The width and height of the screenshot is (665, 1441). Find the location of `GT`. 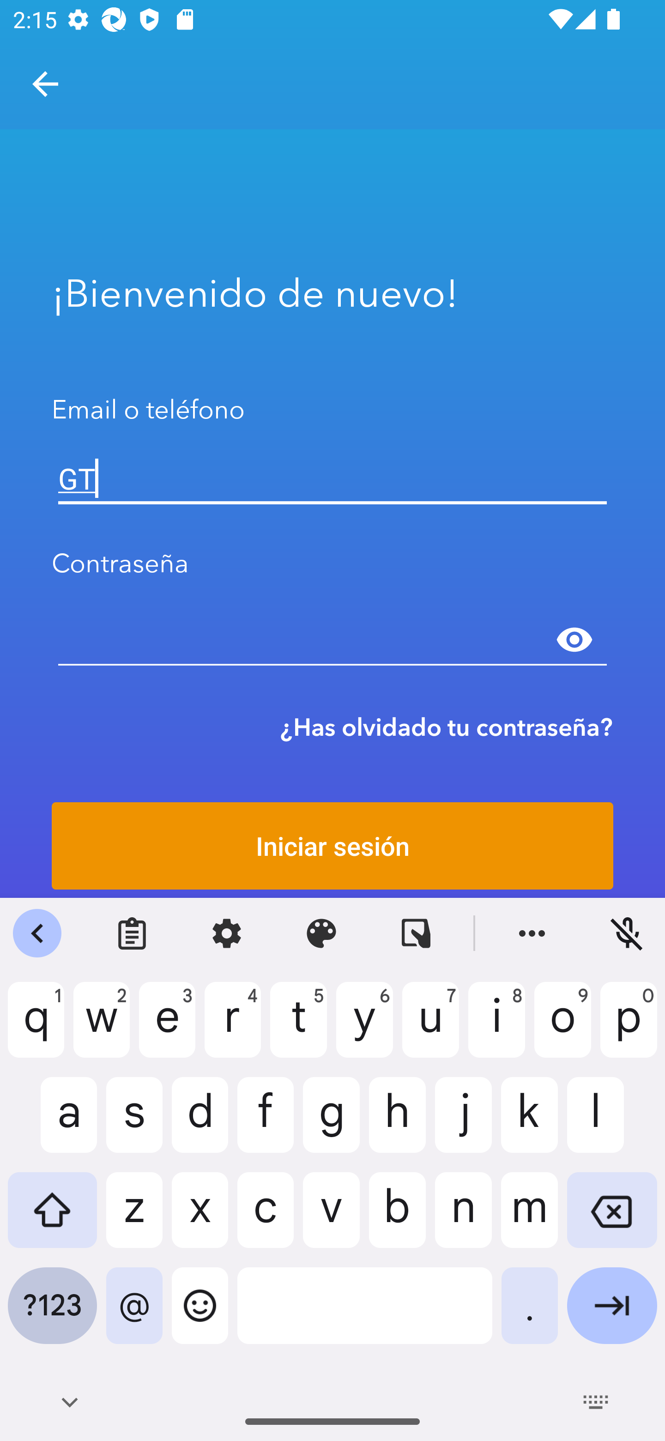

GT is located at coordinates (332, 478).